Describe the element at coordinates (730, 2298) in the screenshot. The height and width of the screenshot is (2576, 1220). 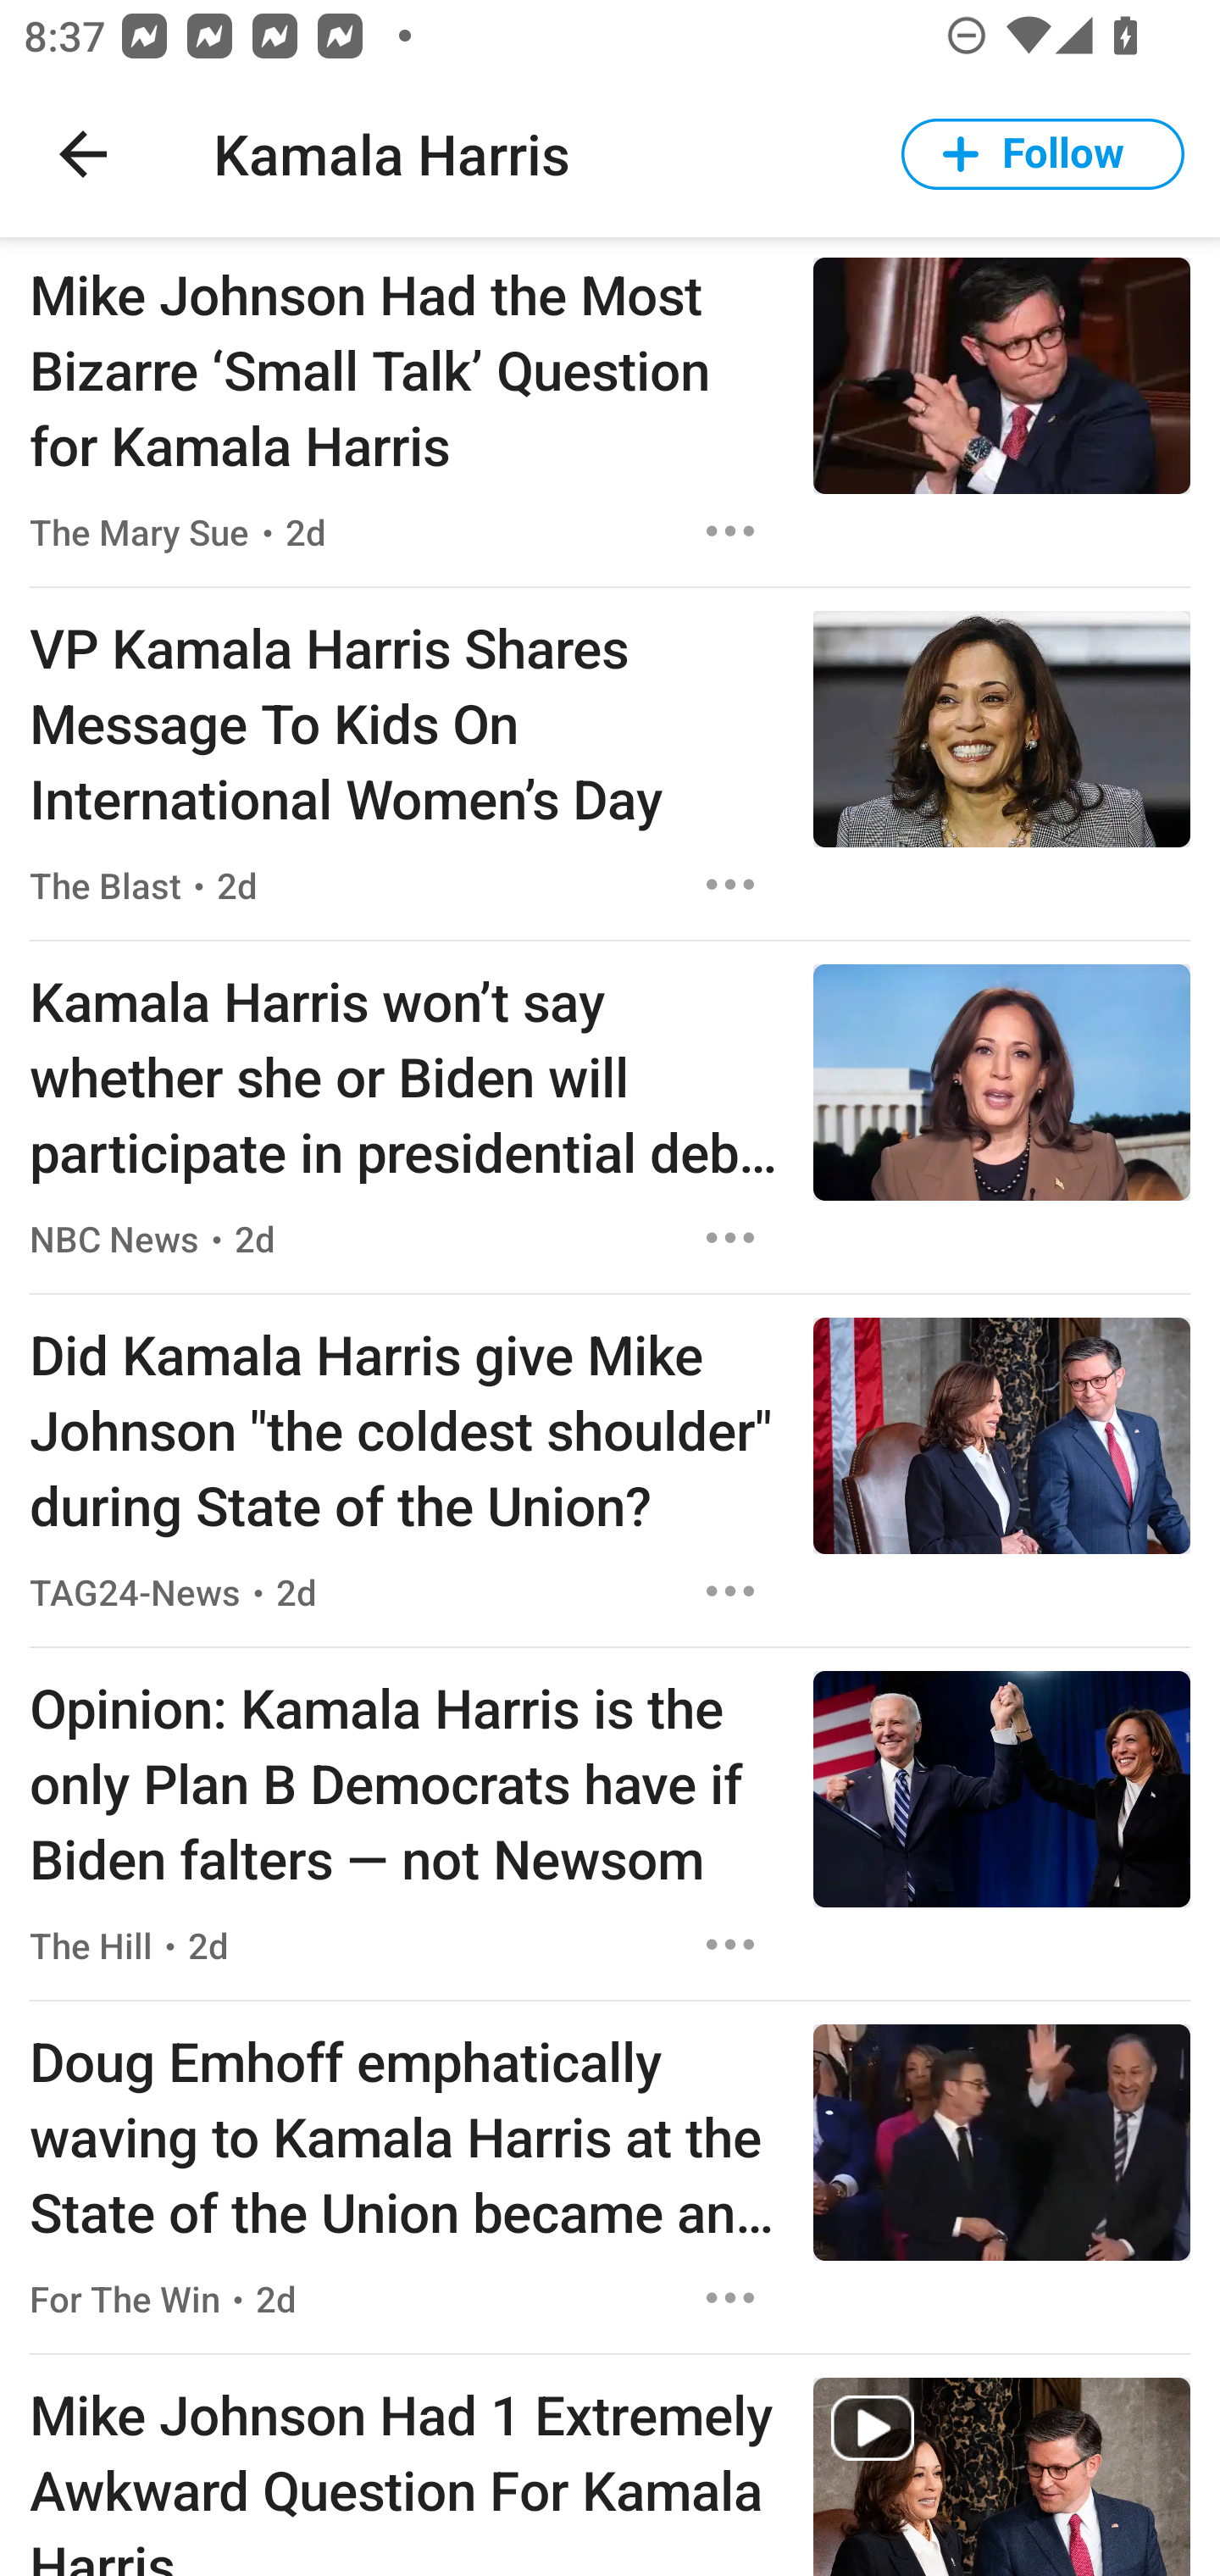
I see `Options` at that location.